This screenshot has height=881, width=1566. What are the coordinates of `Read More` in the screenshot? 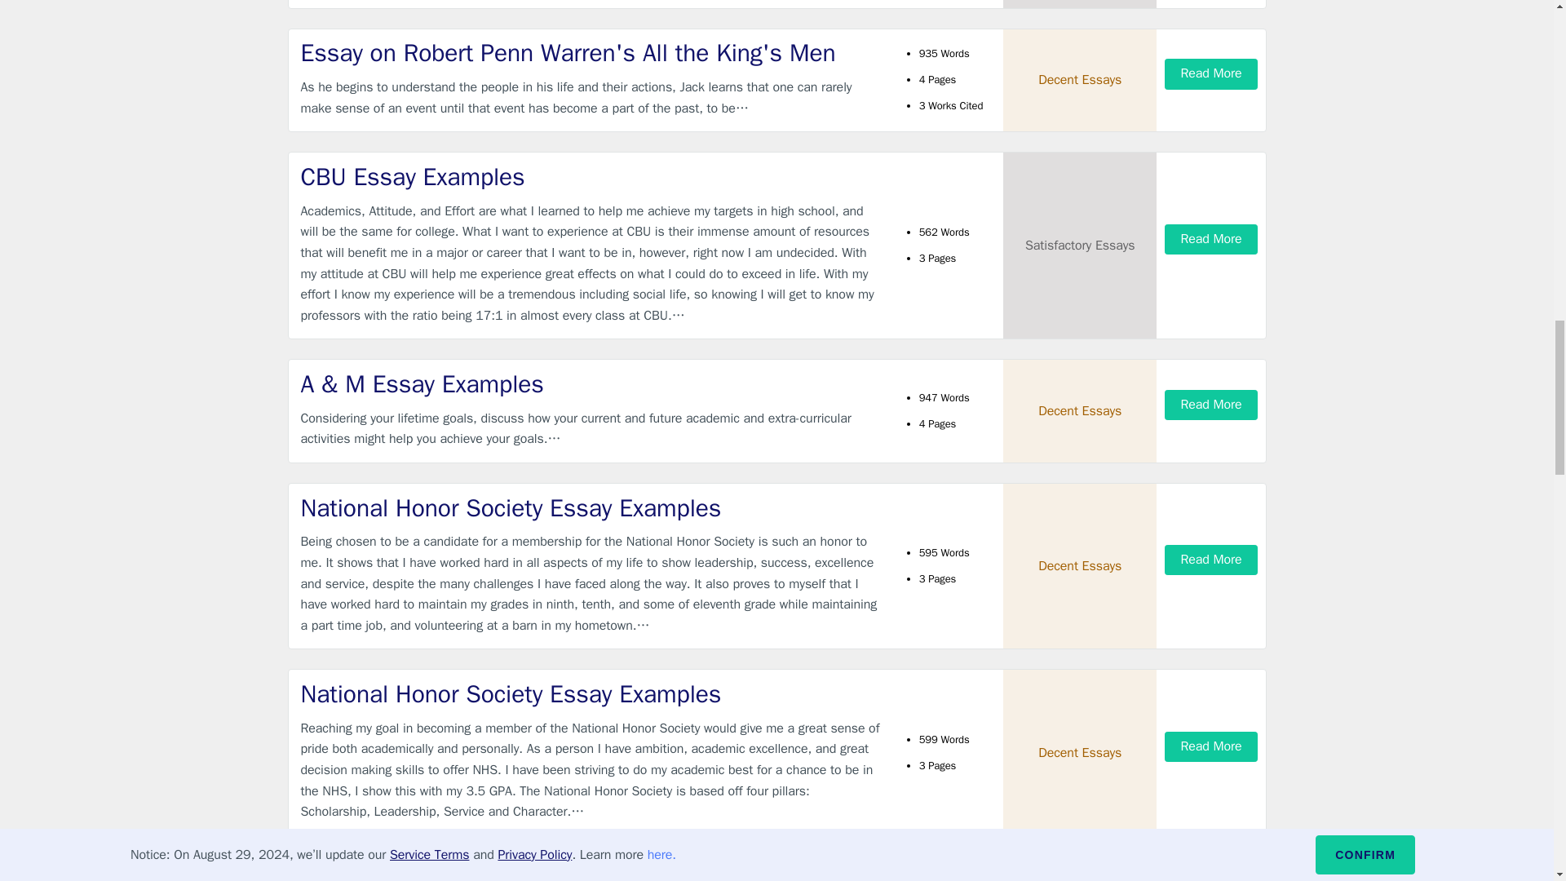 It's located at (1210, 405).